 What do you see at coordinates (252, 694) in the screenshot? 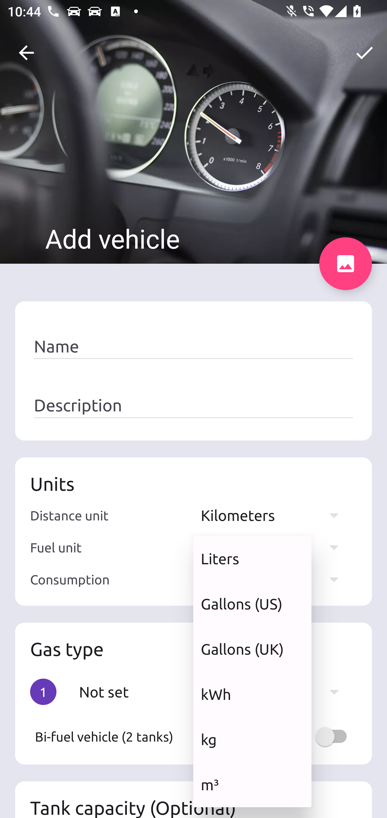
I see `kWh` at bounding box center [252, 694].